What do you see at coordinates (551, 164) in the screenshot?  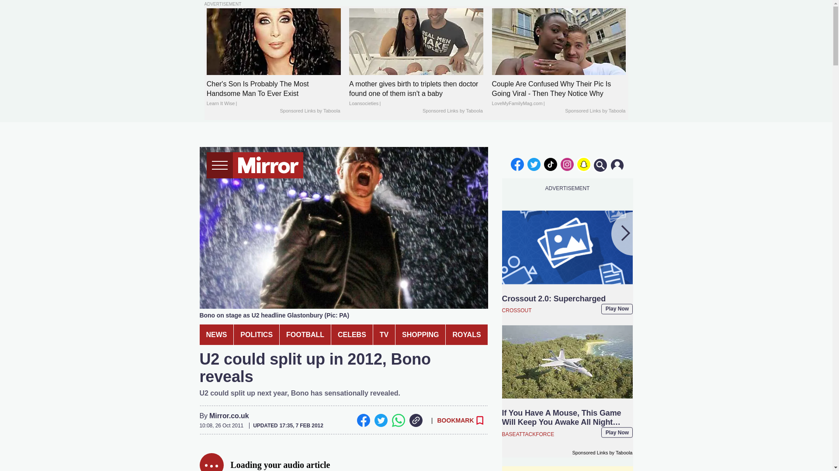 I see `tiktok` at bounding box center [551, 164].